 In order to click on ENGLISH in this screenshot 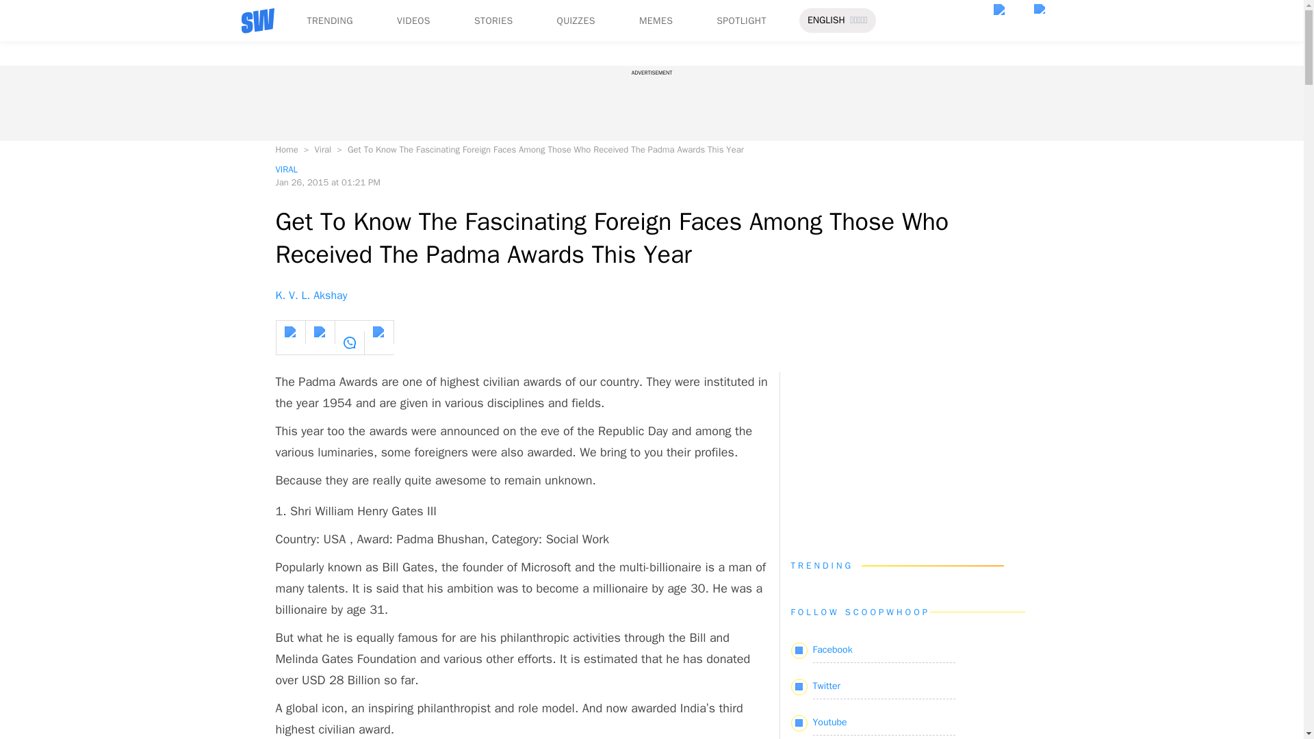, I will do `click(826, 21)`.